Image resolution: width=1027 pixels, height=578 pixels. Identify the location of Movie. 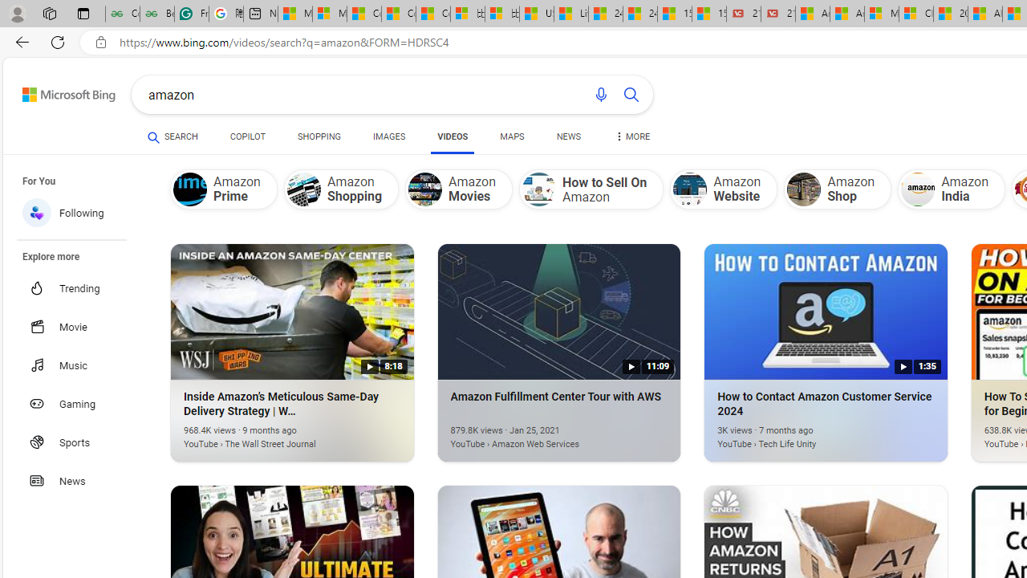
(80, 326).